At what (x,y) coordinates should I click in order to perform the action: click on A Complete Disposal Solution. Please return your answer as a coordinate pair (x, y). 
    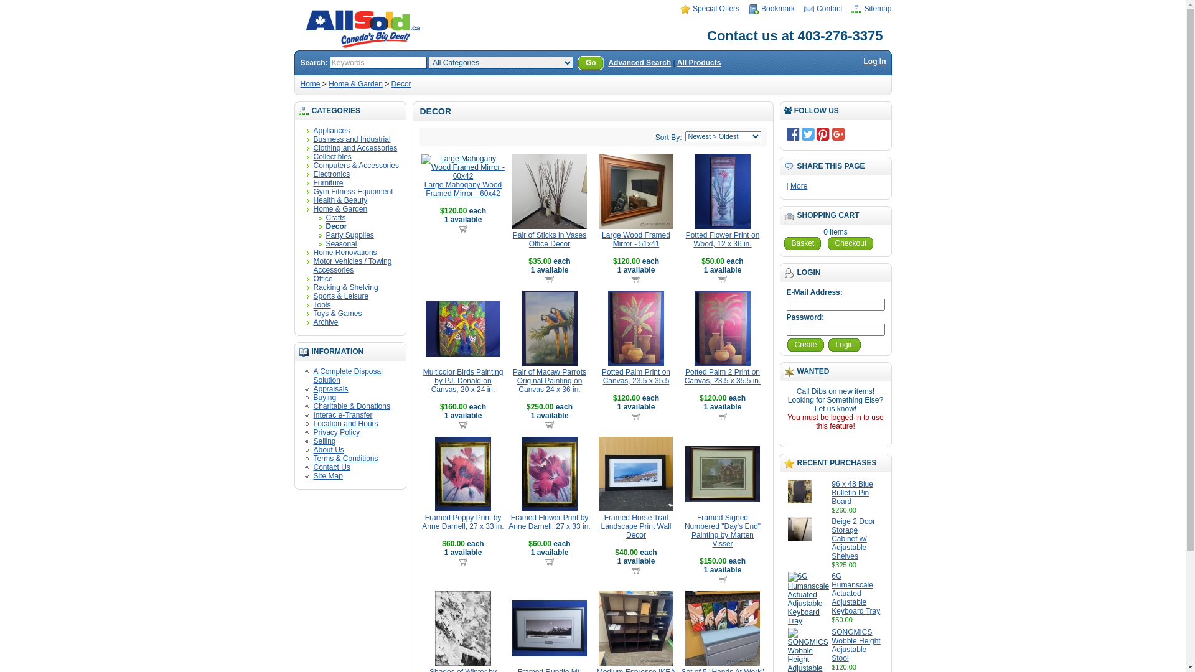
    Looking at the image, I should click on (349, 376).